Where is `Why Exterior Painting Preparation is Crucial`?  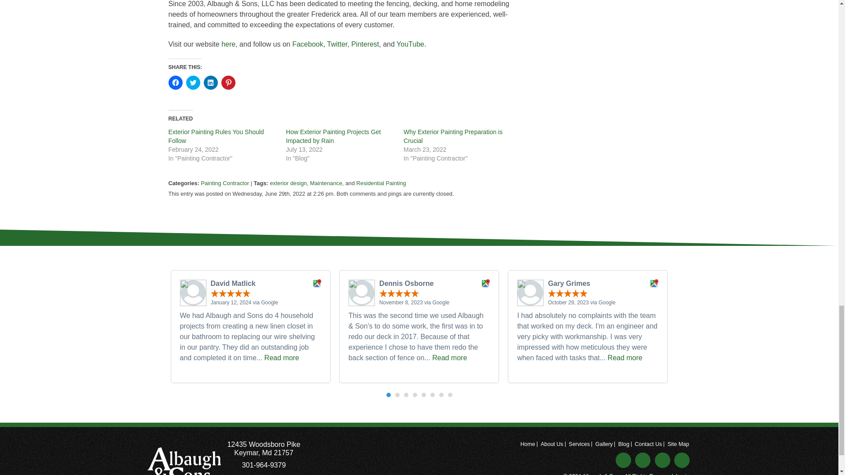
Why Exterior Painting Preparation is Crucial is located at coordinates (453, 136).